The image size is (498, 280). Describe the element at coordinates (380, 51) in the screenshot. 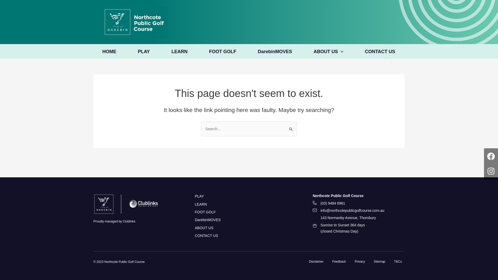

I see `CONTACT US` at that location.